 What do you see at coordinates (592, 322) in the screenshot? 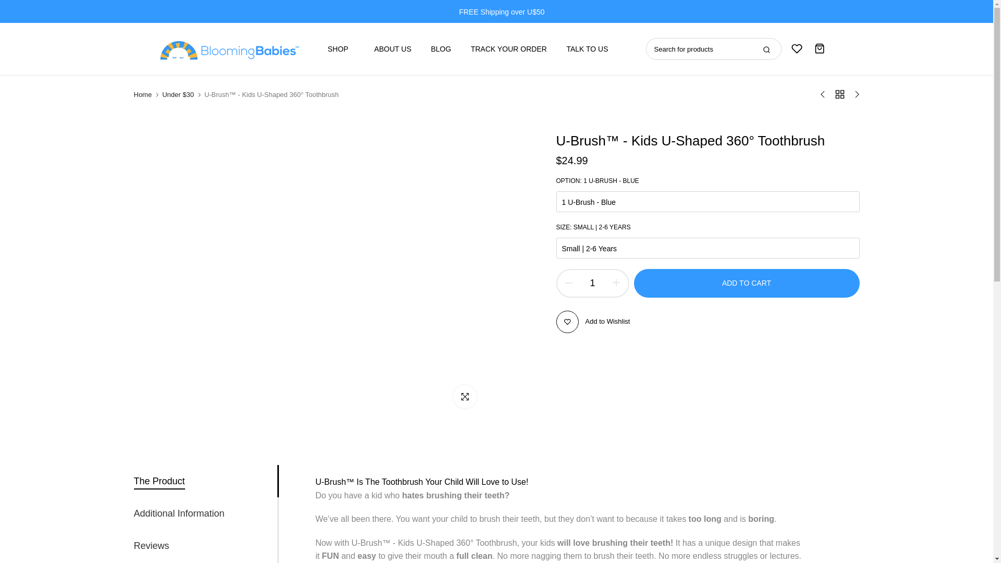
I see `Add to Wishlist` at bounding box center [592, 322].